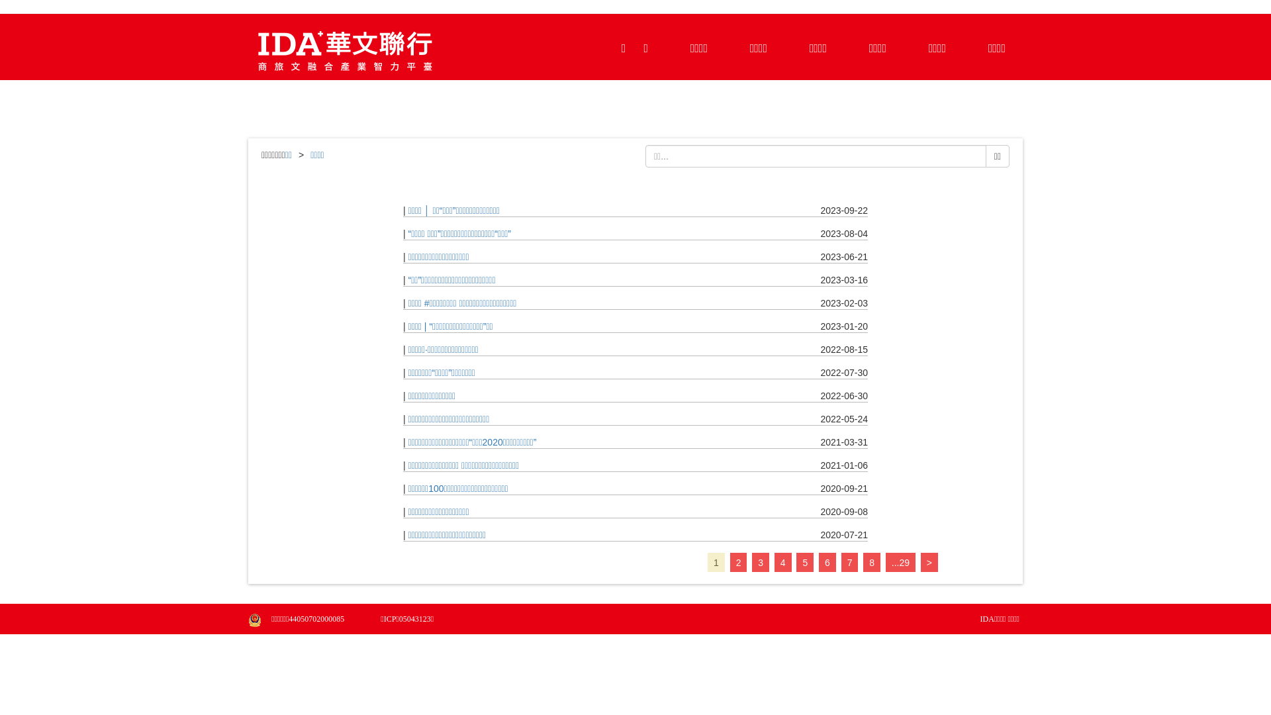  What do you see at coordinates (739, 563) in the screenshot?
I see `2` at bounding box center [739, 563].